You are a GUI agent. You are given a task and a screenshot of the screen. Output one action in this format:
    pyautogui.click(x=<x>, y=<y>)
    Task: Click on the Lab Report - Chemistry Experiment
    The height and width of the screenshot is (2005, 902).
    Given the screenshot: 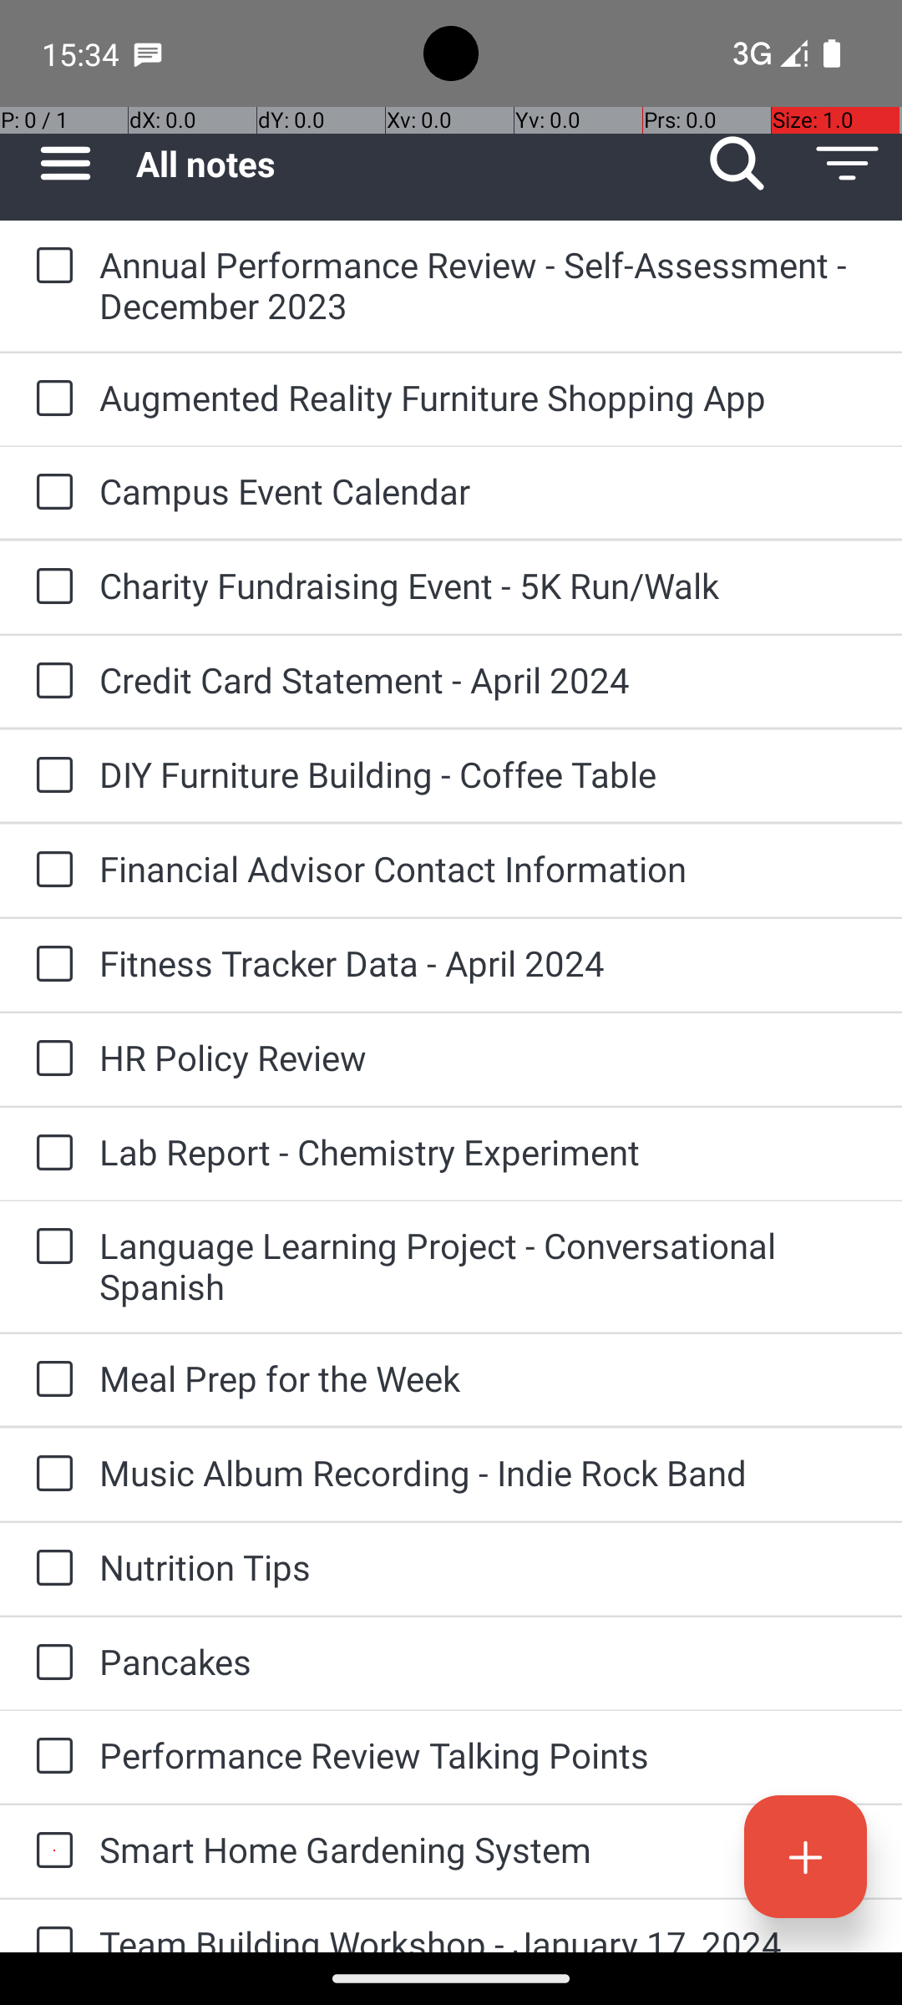 What is the action you would take?
    pyautogui.click(x=484, y=1151)
    